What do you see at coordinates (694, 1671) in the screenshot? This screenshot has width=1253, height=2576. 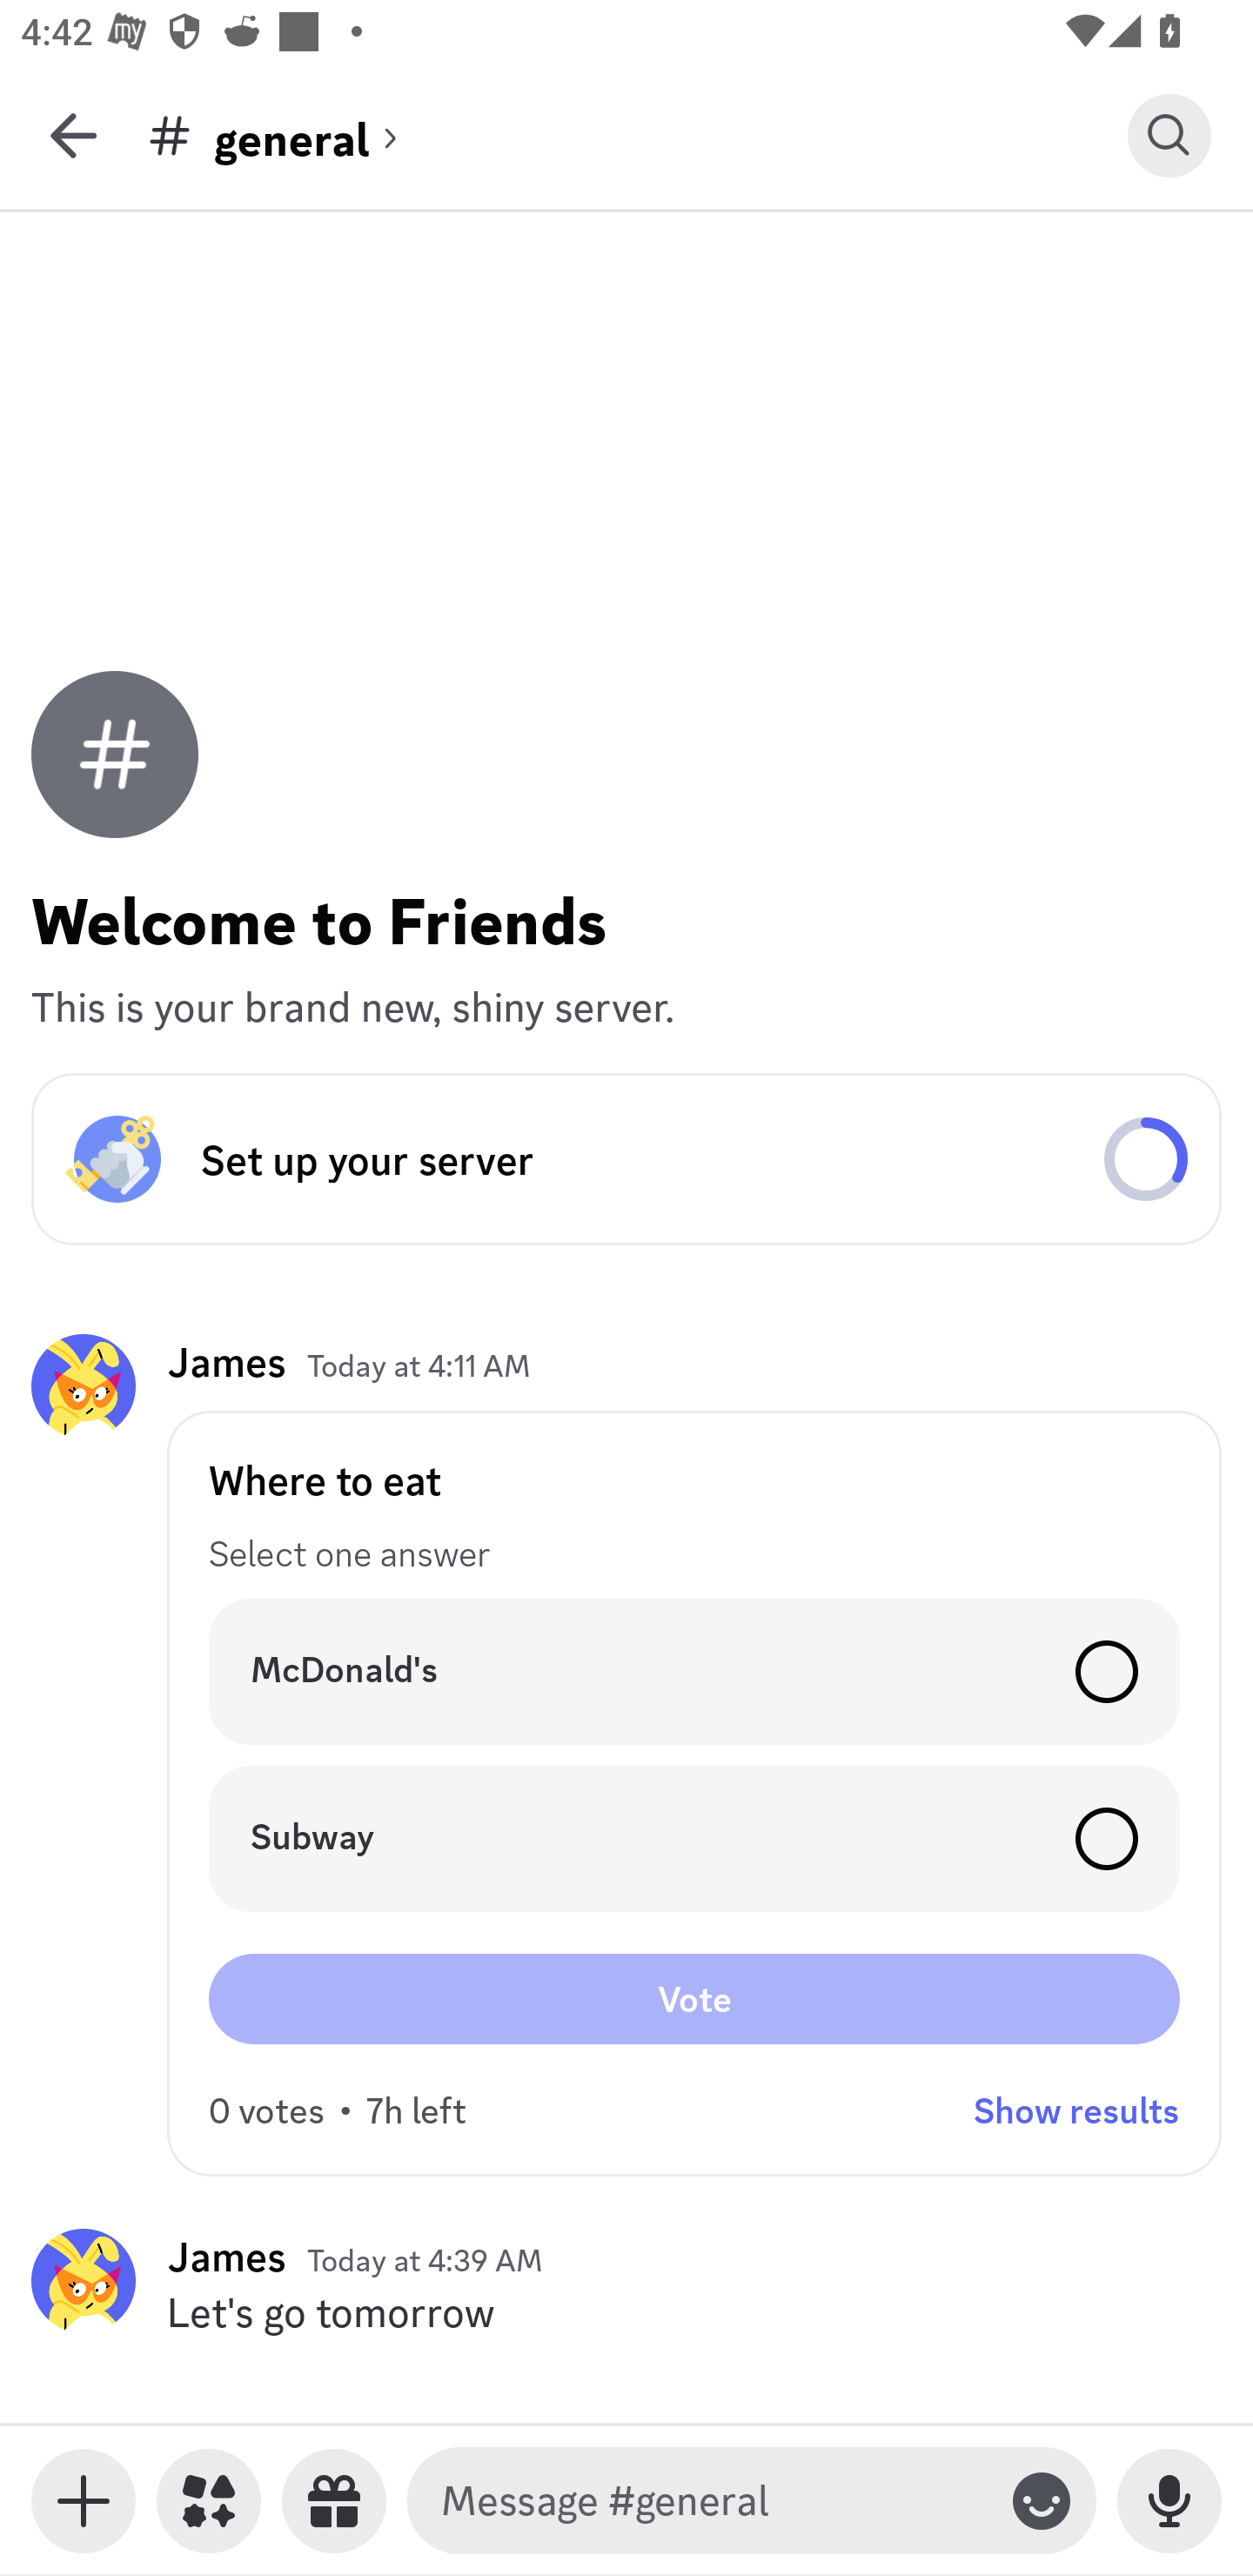 I see `McDonald's` at bounding box center [694, 1671].